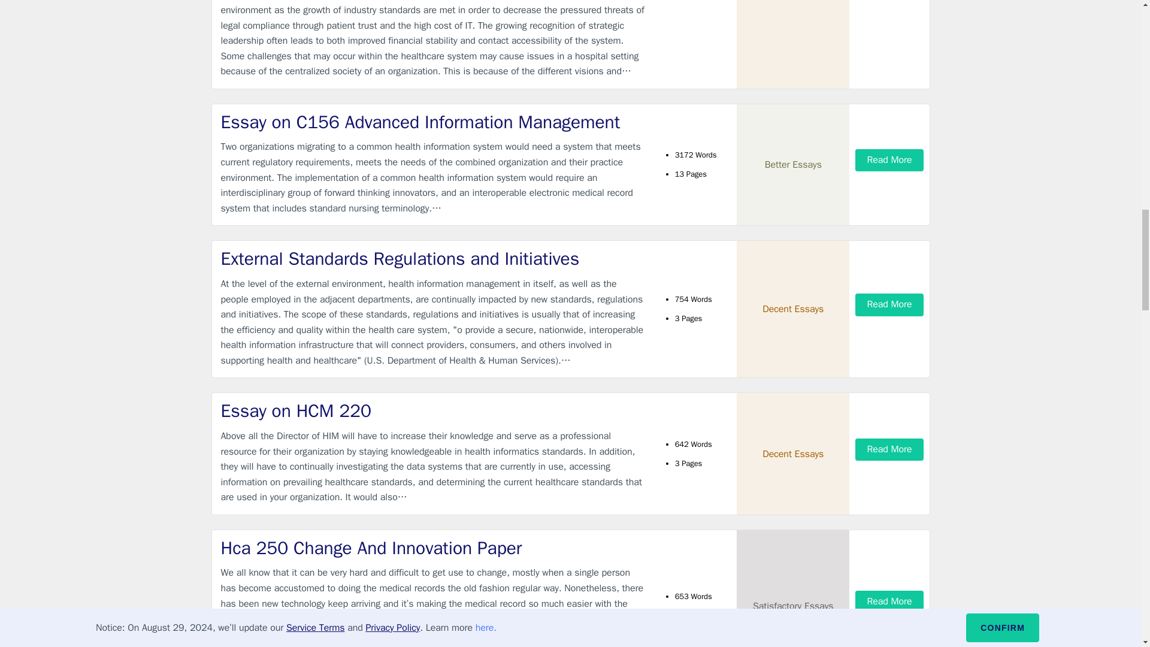 Image resolution: width=1150 pixels, height=647 pixels. Describe the element at coordinates (889, 449) in the screenshot. I see `Read More` at that location.